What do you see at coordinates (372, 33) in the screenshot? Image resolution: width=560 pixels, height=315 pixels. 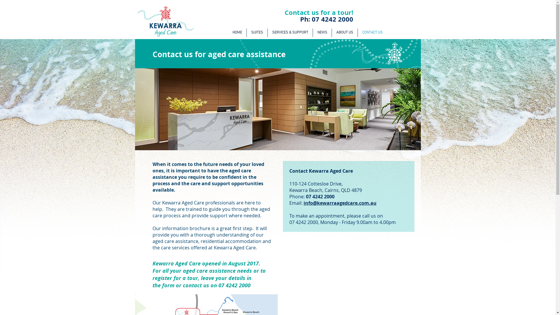 I see `CONTACT US` at bounding box center [372, 33].